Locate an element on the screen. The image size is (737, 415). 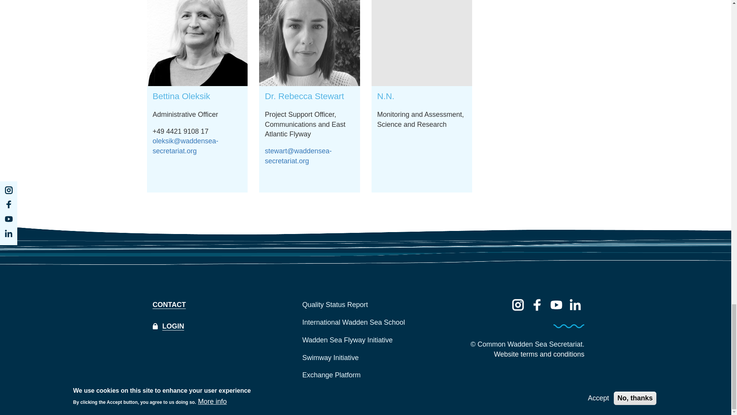
Link to the Swimway Initiative website is located at coordinates (365, 358).